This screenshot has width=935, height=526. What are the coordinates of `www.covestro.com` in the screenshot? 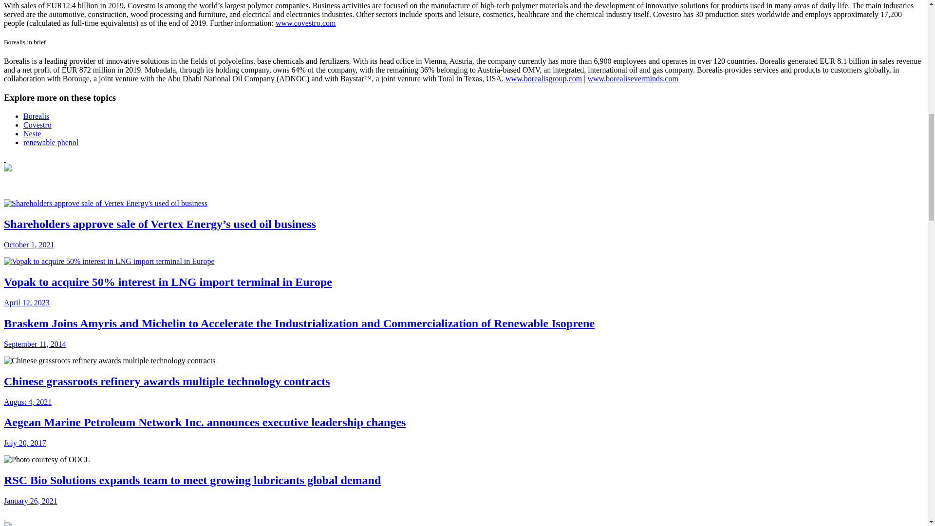 It's located at (306, 22).